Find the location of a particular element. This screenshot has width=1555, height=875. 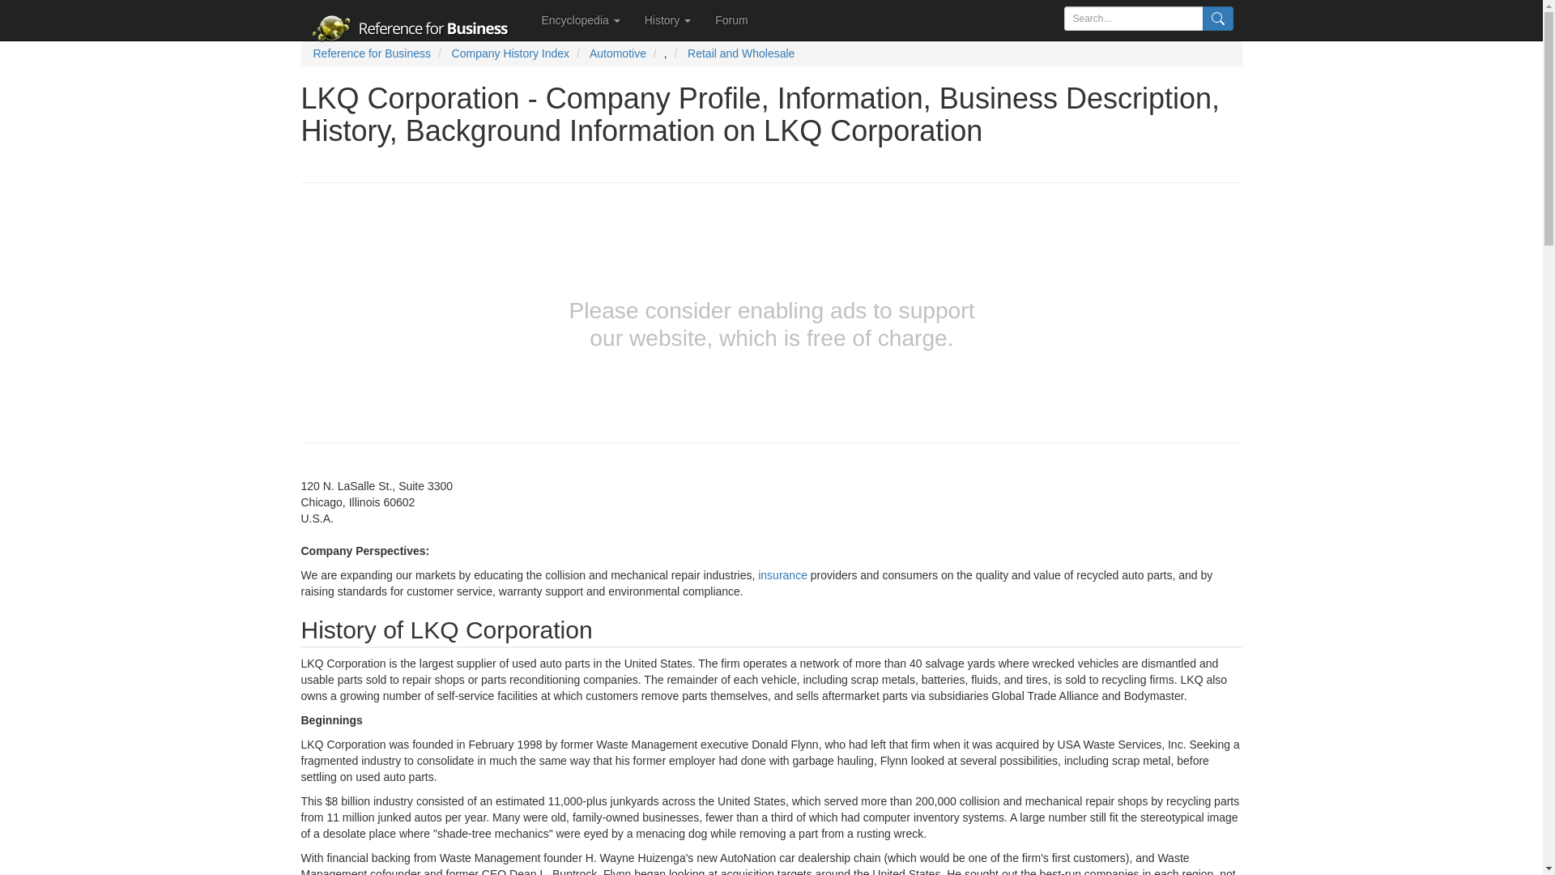

Retail and Wholesale is located at coordinates (740, 53).